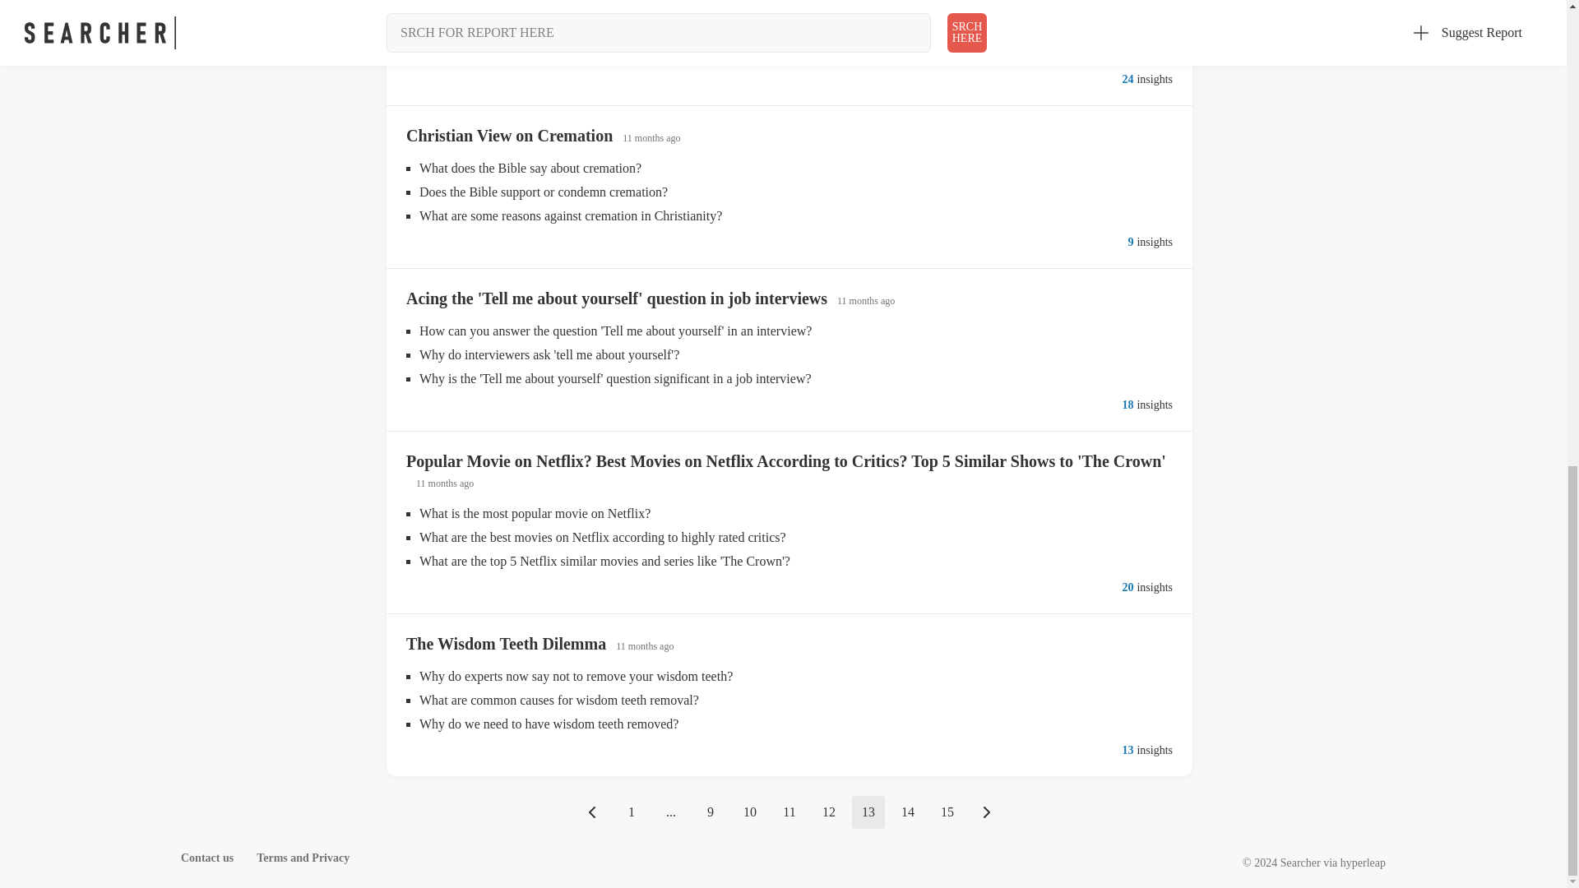  Describe the element at coordinates (711, 812) in the screenshot. I see `9` at that location.